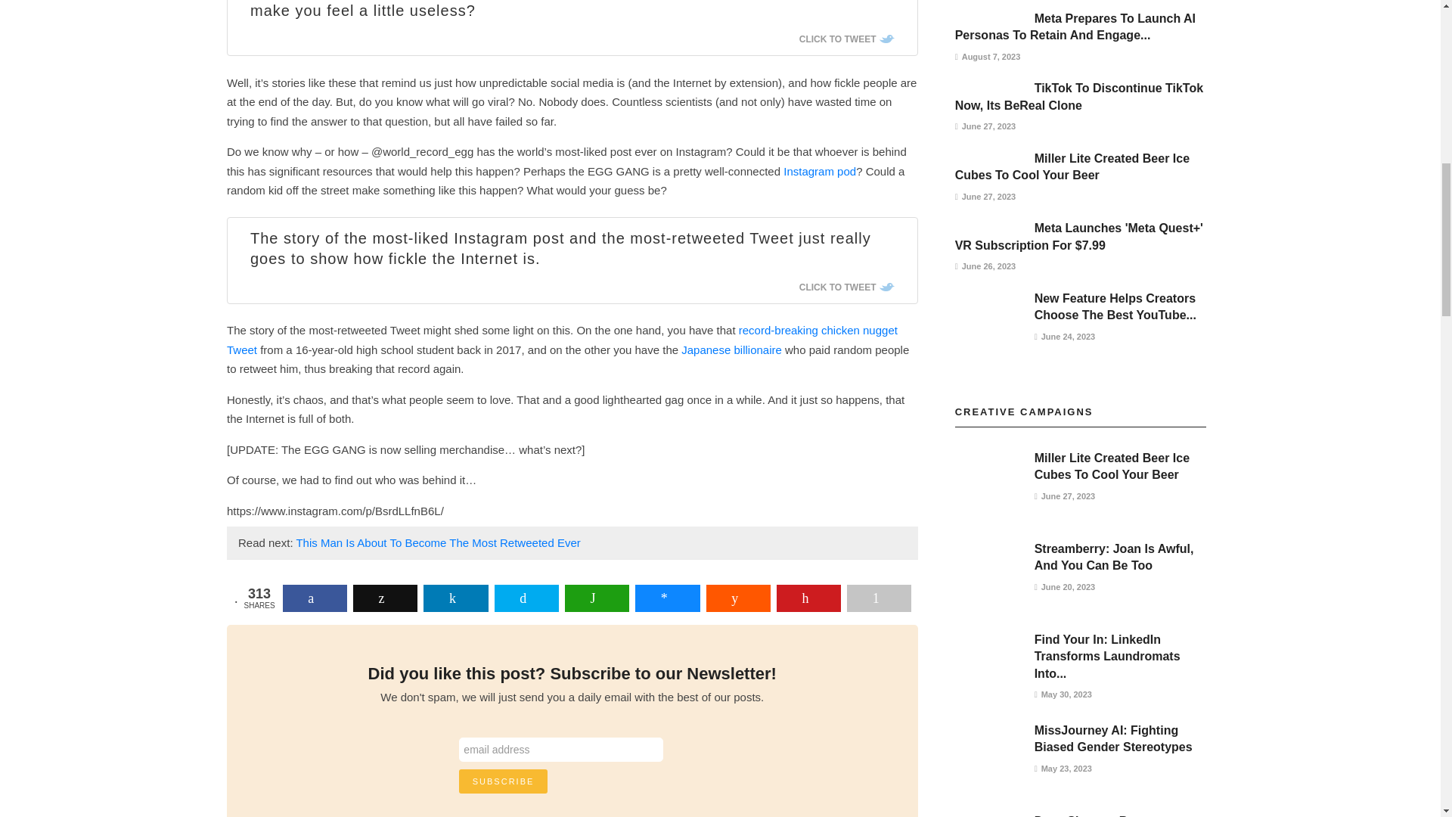 This screenshot has height=817, width=1452. Describe the element at coordinates (315, 598) in the screenshot. I see `Share on Facebook` at that location.